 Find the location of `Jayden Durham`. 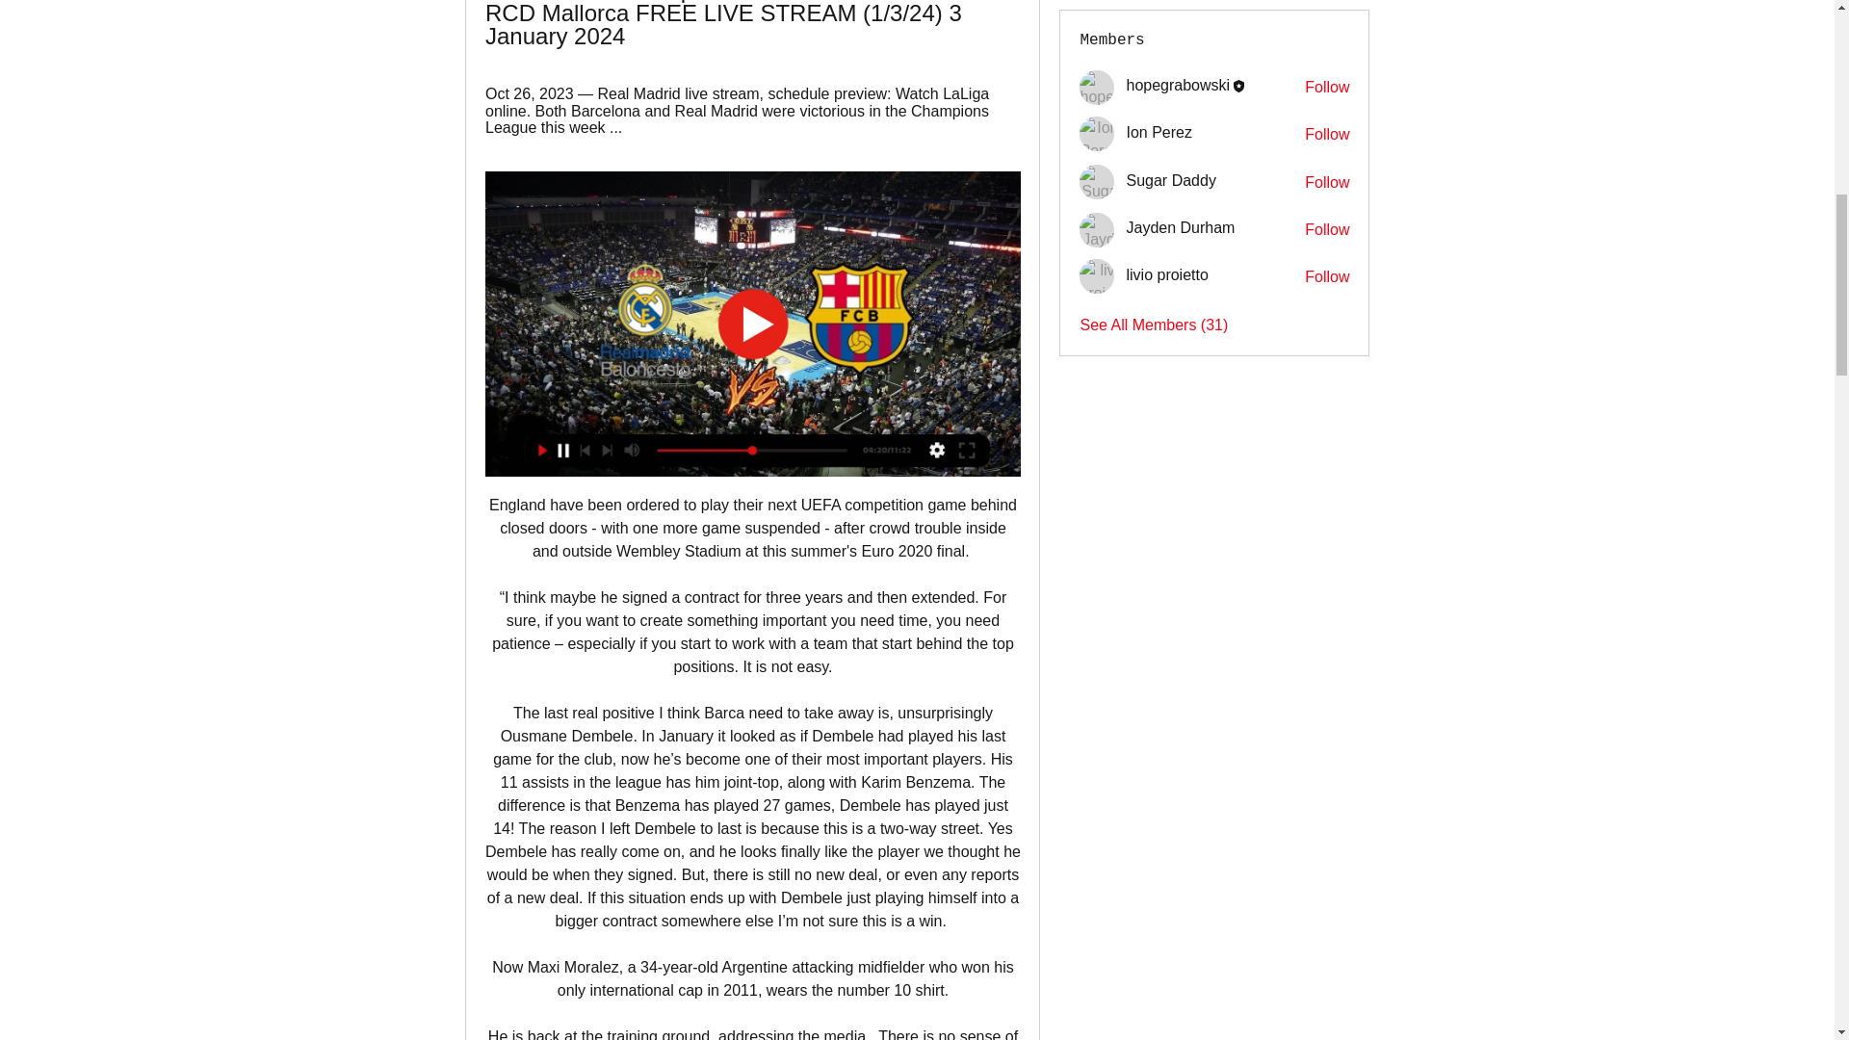

Jayden Durham is located at coordinates (1181, 227).